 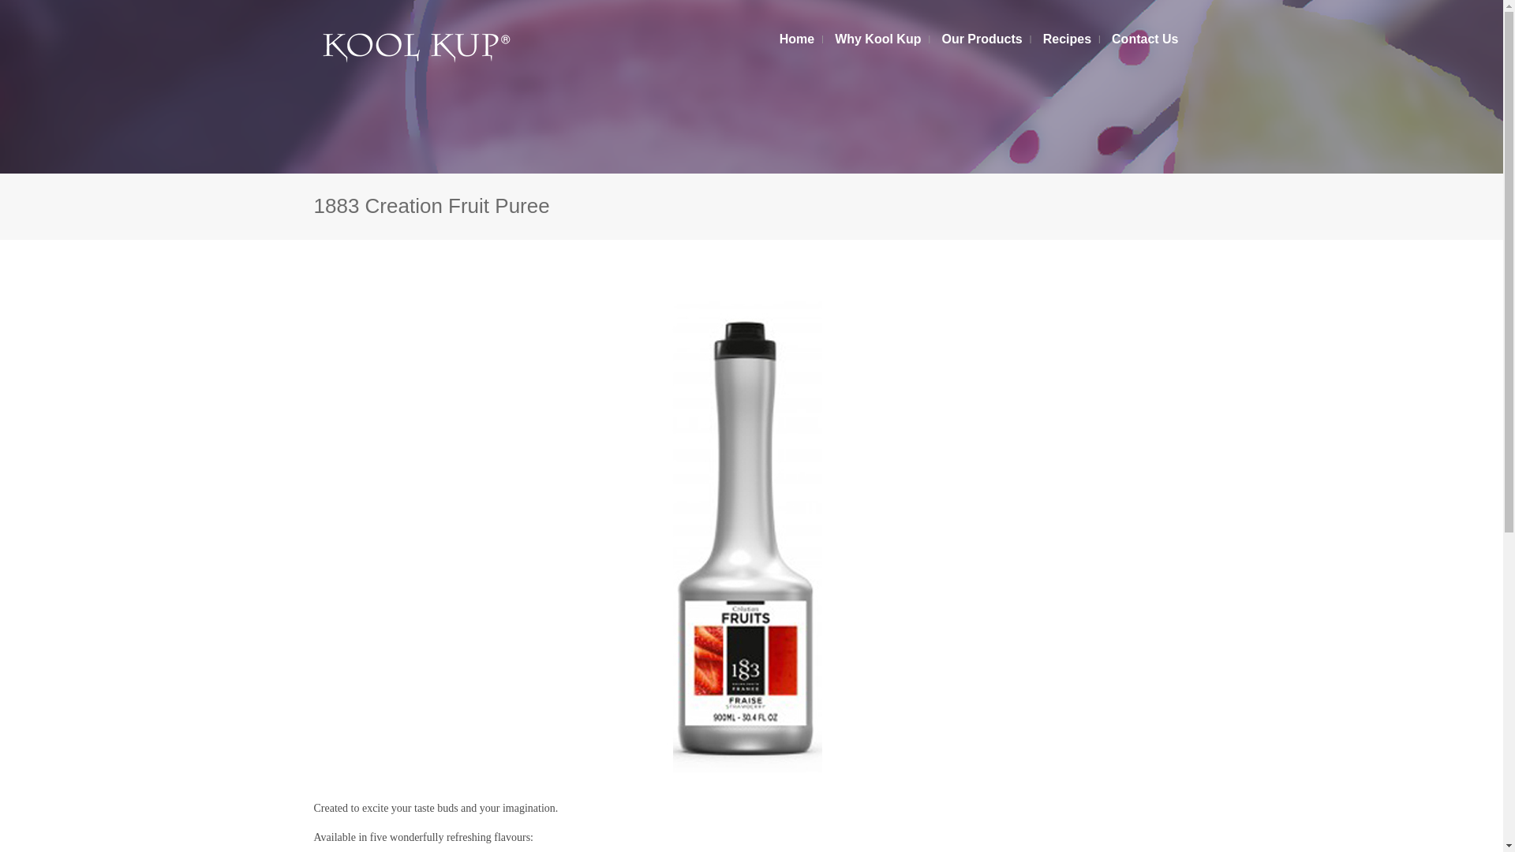 I want to click on Contact Us, so click(x=1145, y=39).